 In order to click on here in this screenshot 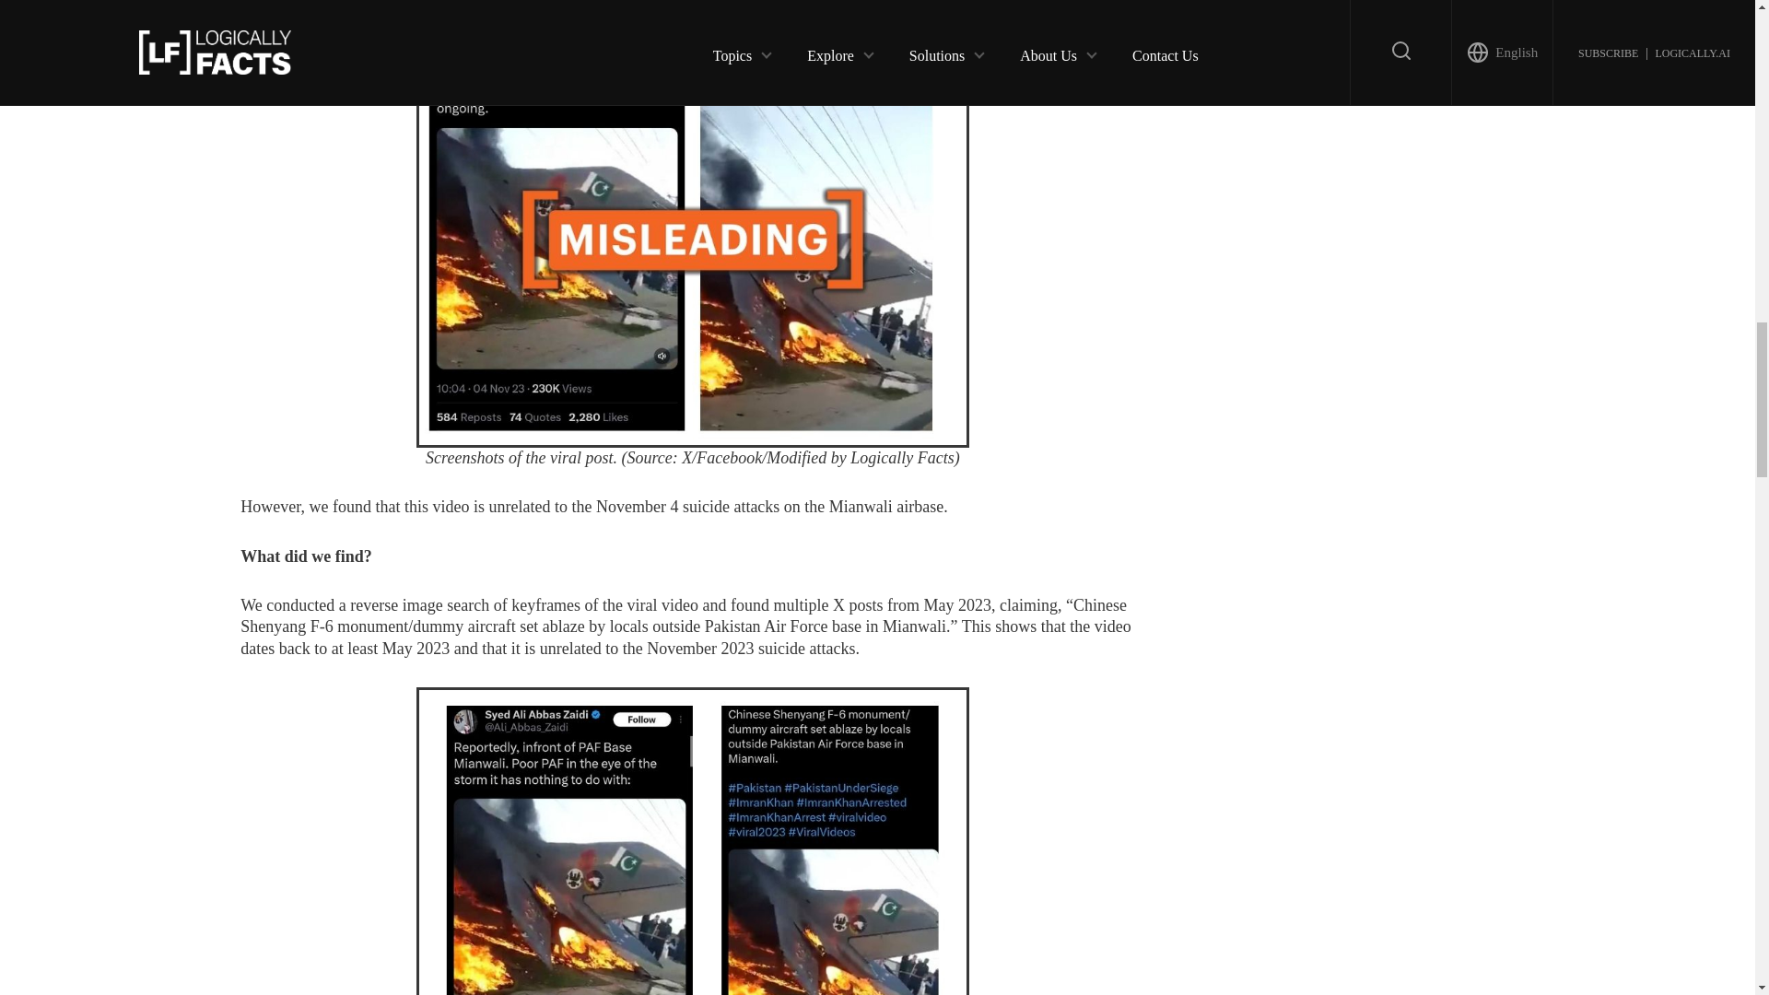, I will do `click(298, 1)`.